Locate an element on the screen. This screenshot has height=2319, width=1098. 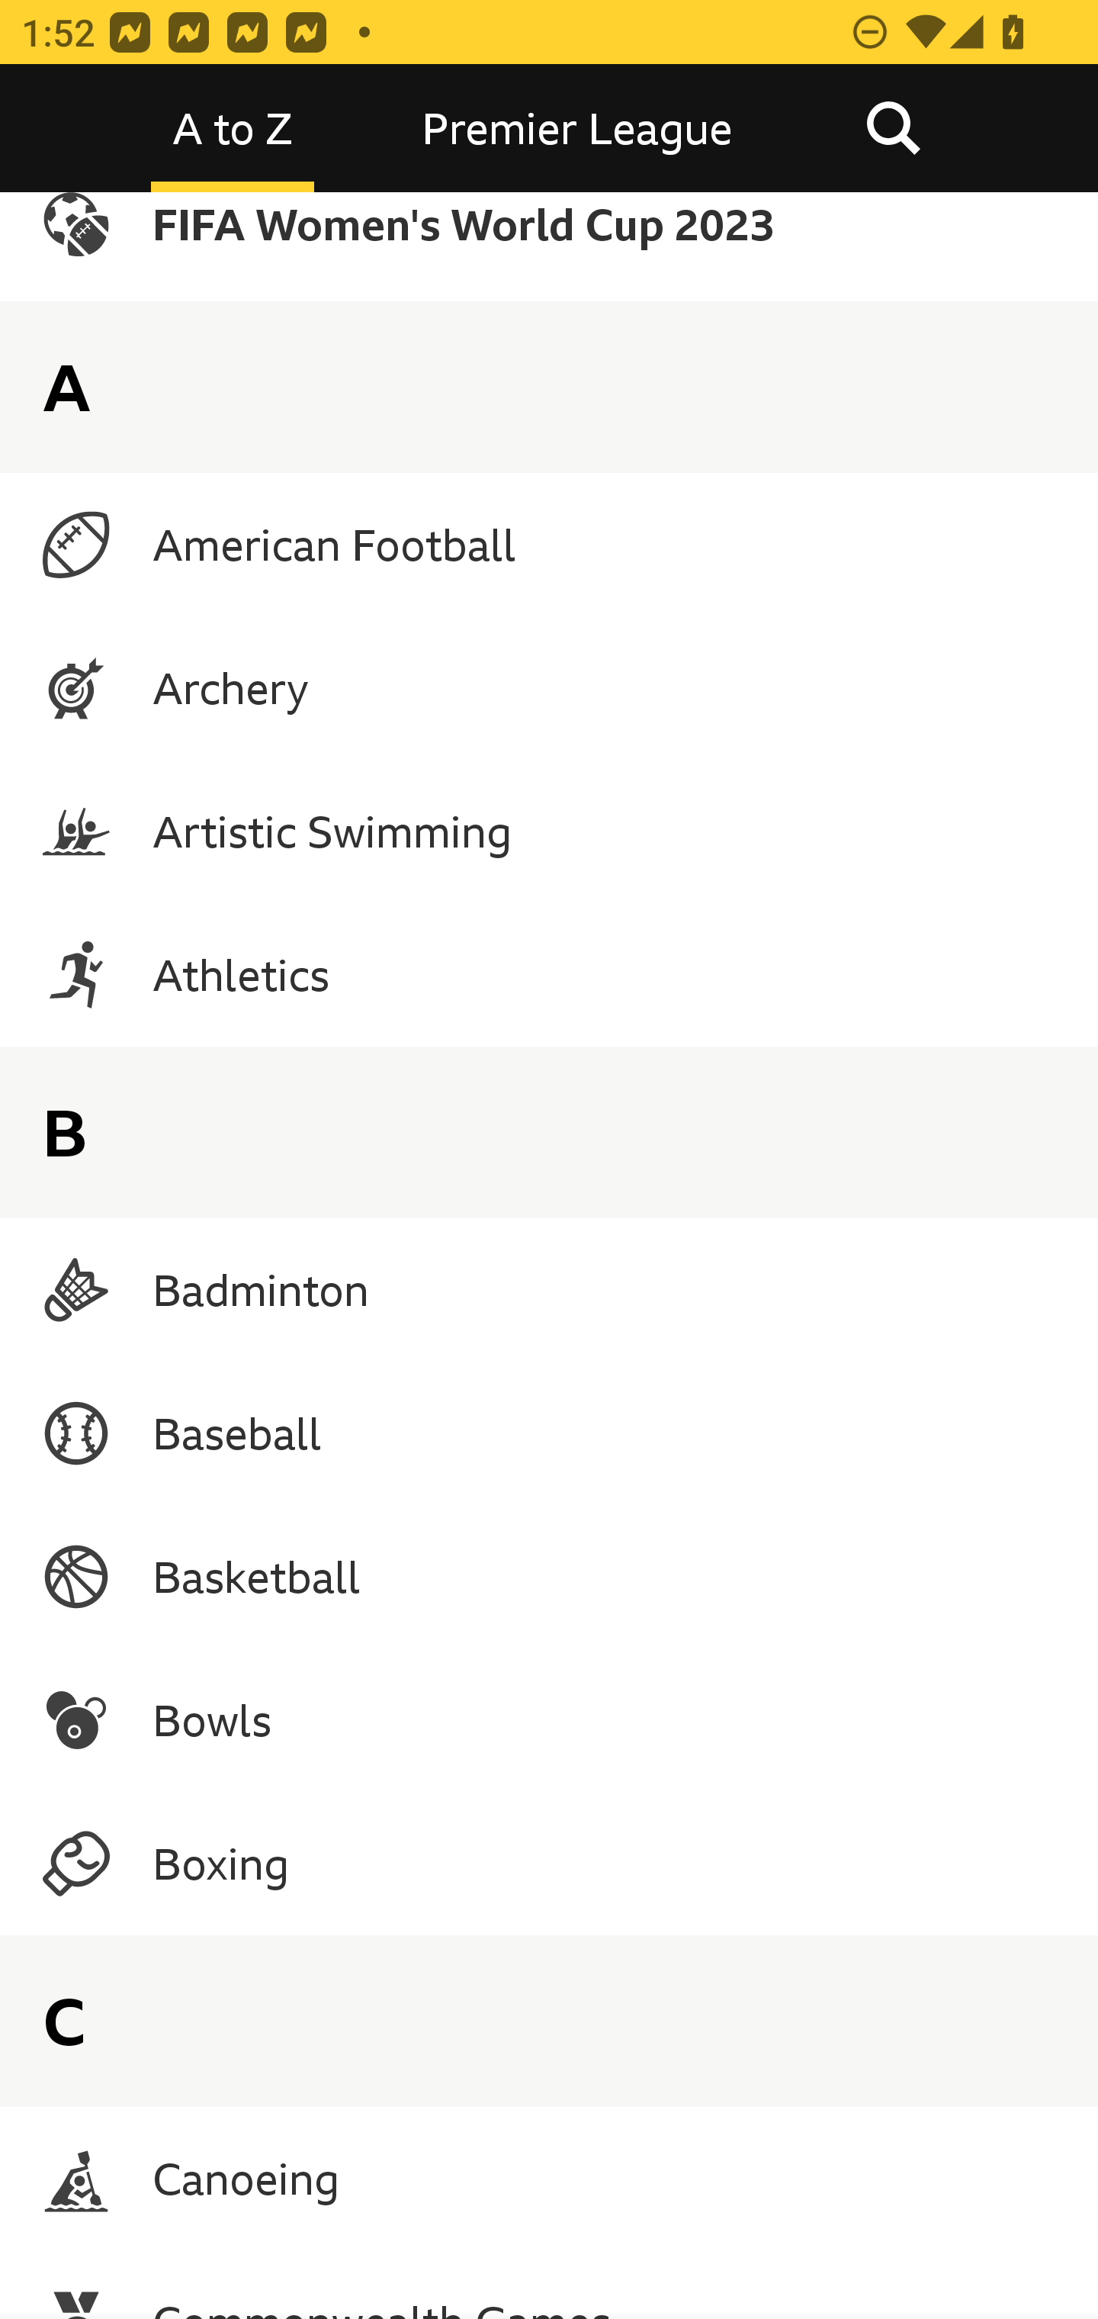
Badminton is located at coordinates (549, 1289).